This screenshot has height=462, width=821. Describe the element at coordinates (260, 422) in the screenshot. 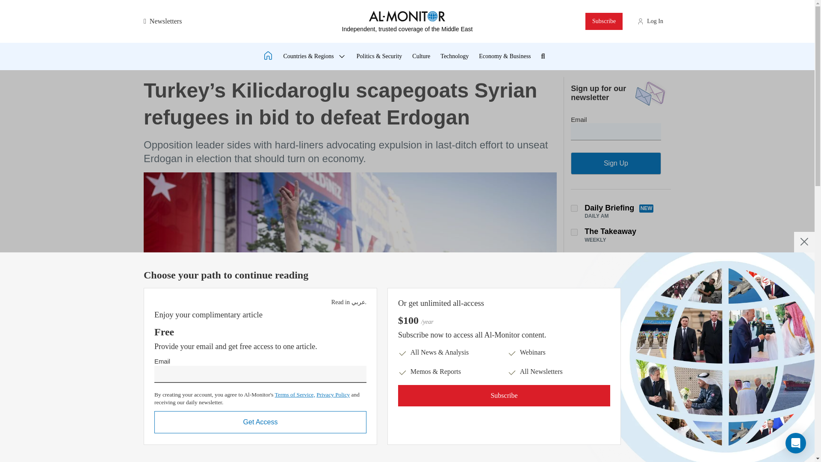

I see `Get Access` at that location.